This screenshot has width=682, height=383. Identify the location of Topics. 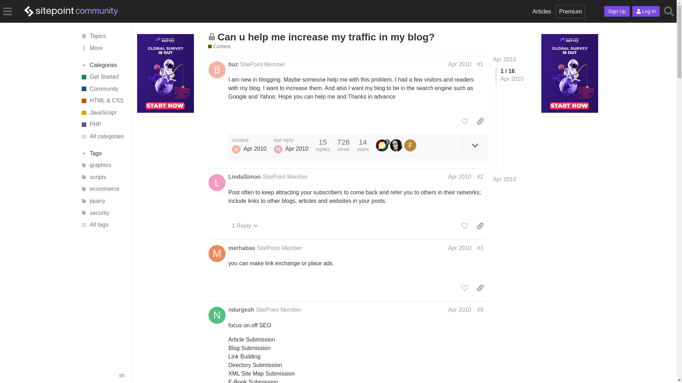
(102, 36).